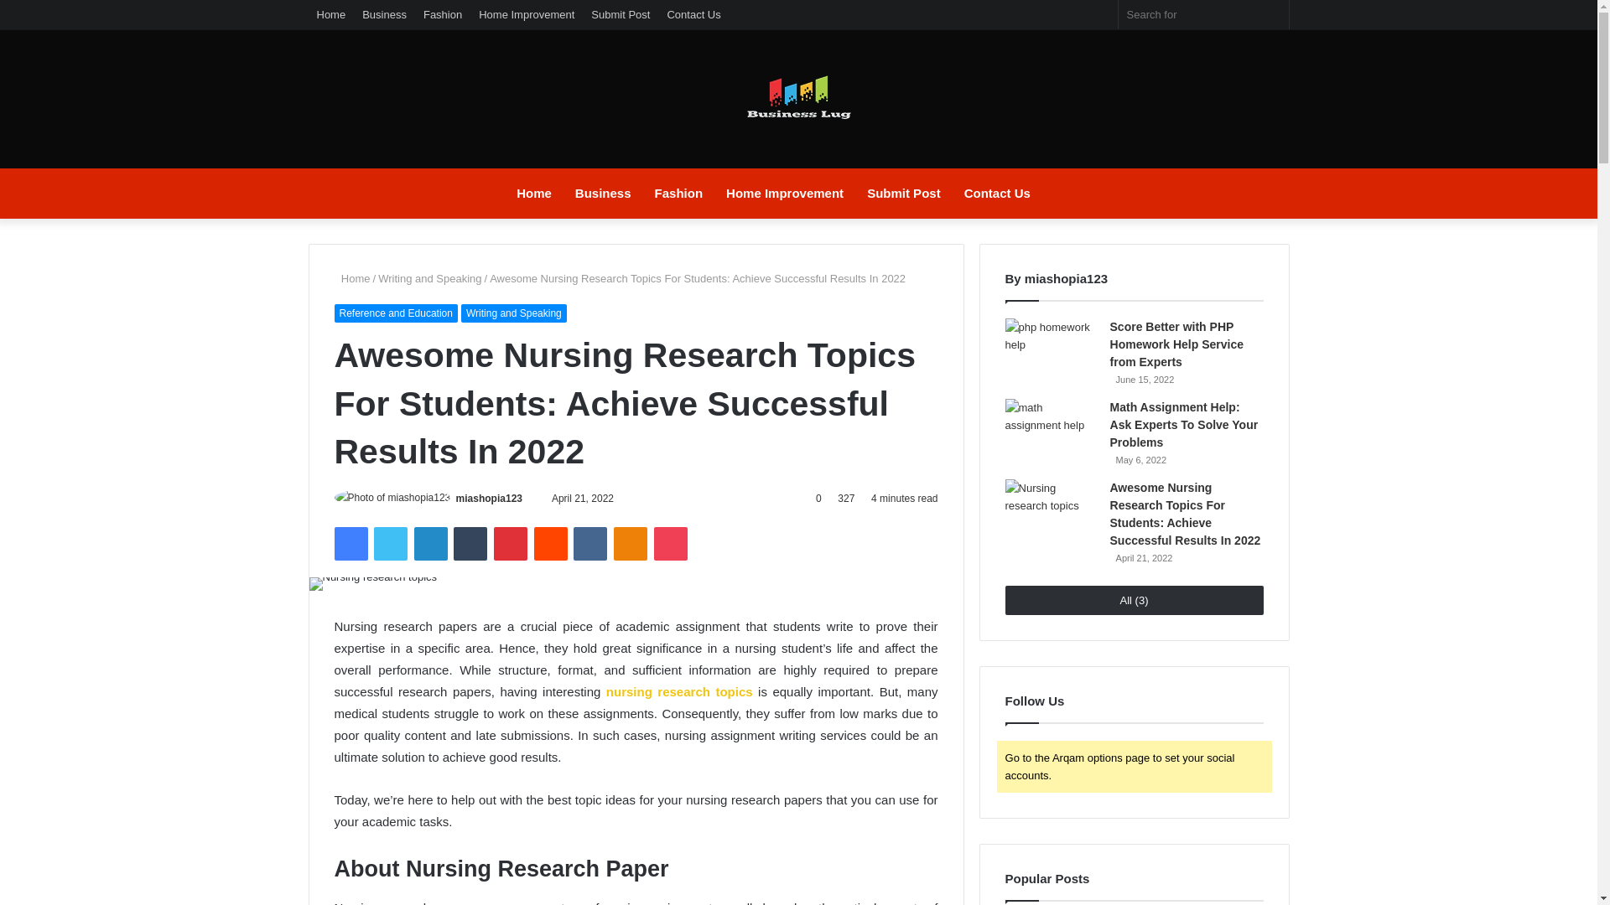 The height and width of the screenshot is (905, 1610). What do you see at coordinates (511, 543) in the screenshot?
I see `Pinterest` at bounding box center [511, 543].